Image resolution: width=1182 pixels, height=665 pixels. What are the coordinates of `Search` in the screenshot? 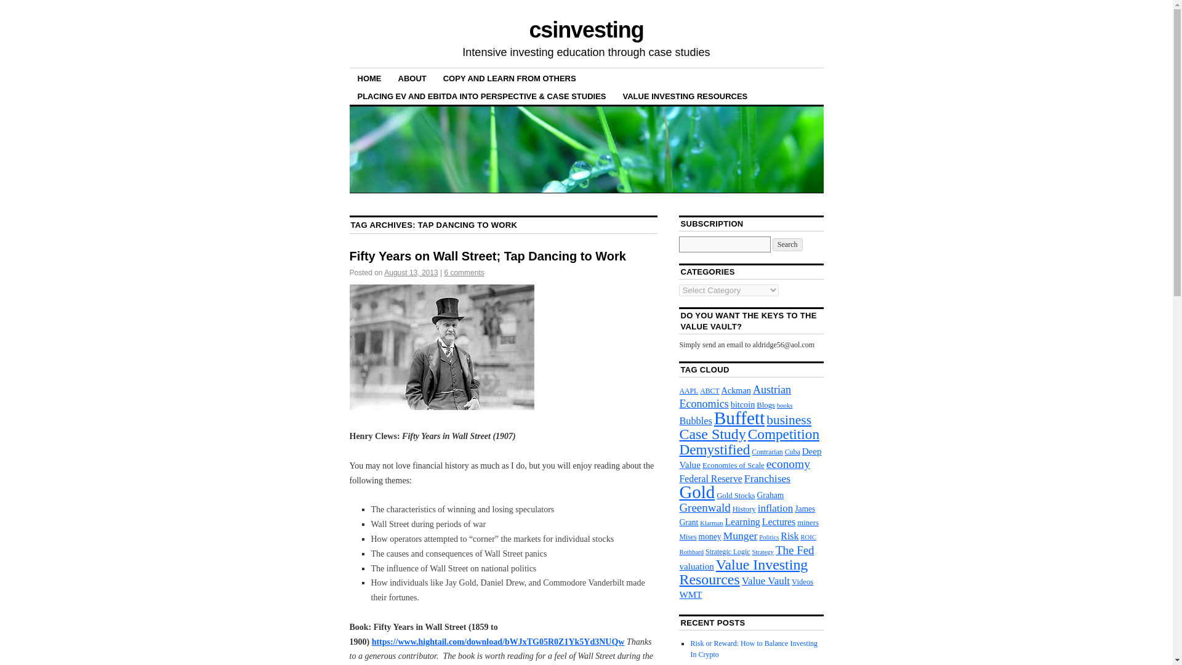 It's located at (787, 244).